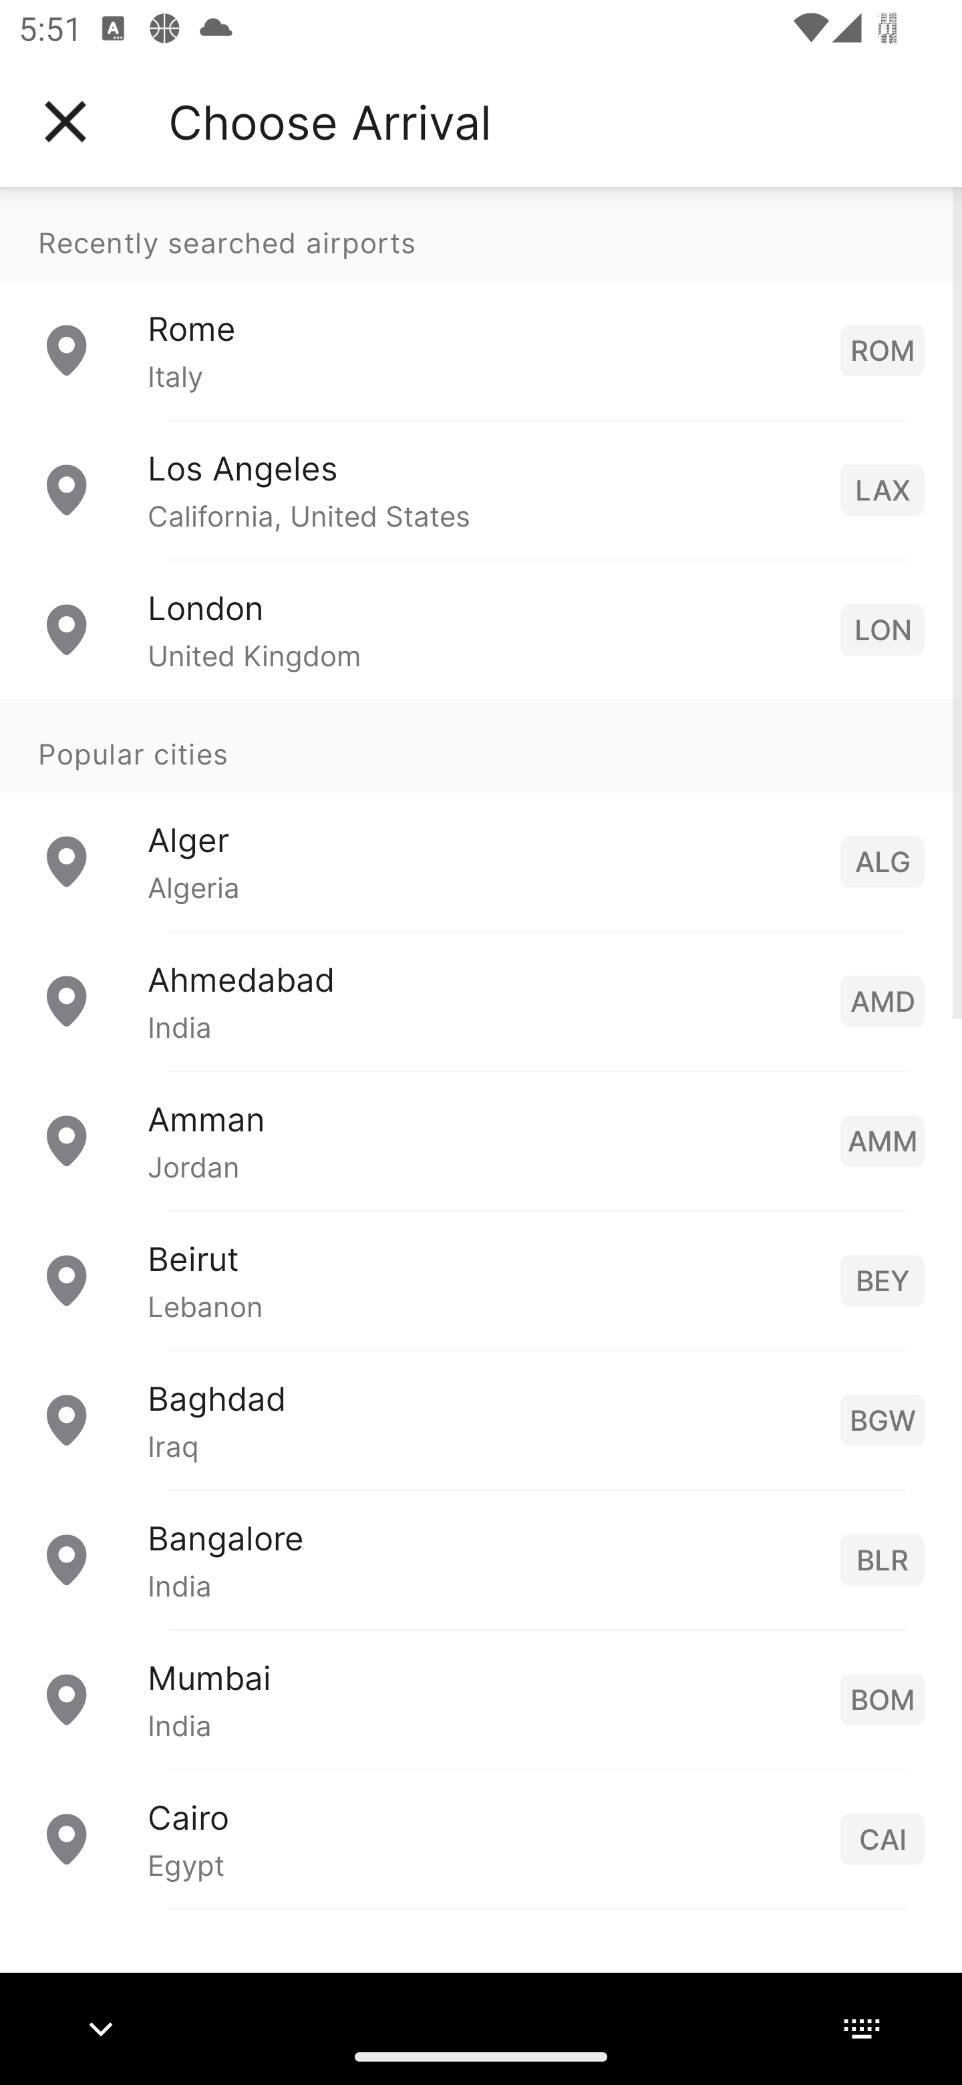 The height and width of the screenshot is (2085, 962). I want to click on London United Kingdom LON, so click(481, 628).